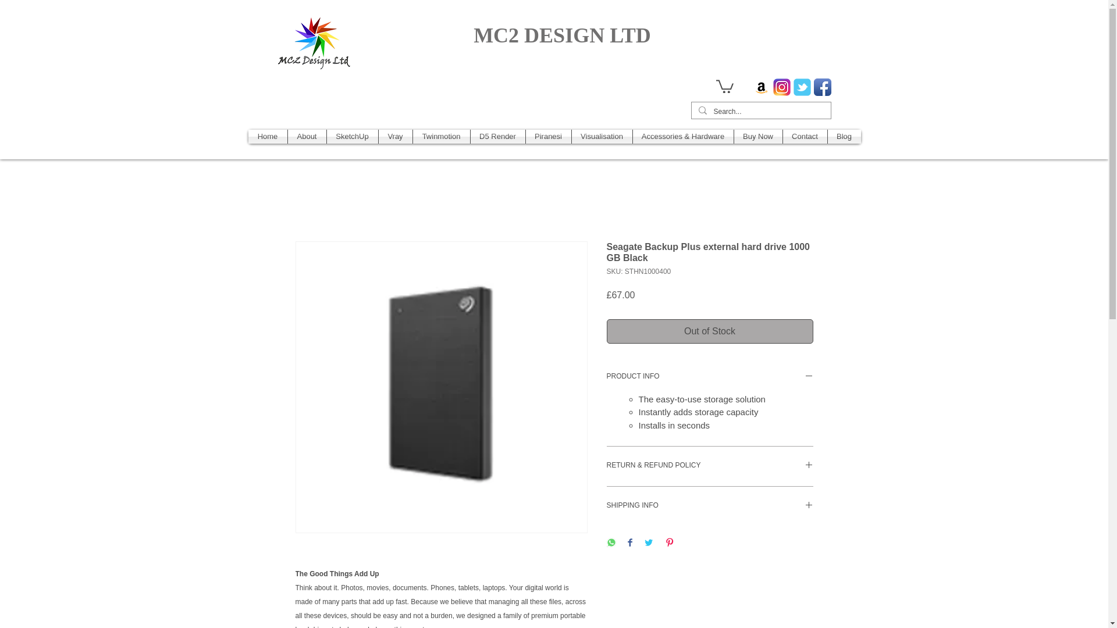  I want to click on D5 Render, so click(497, 136).